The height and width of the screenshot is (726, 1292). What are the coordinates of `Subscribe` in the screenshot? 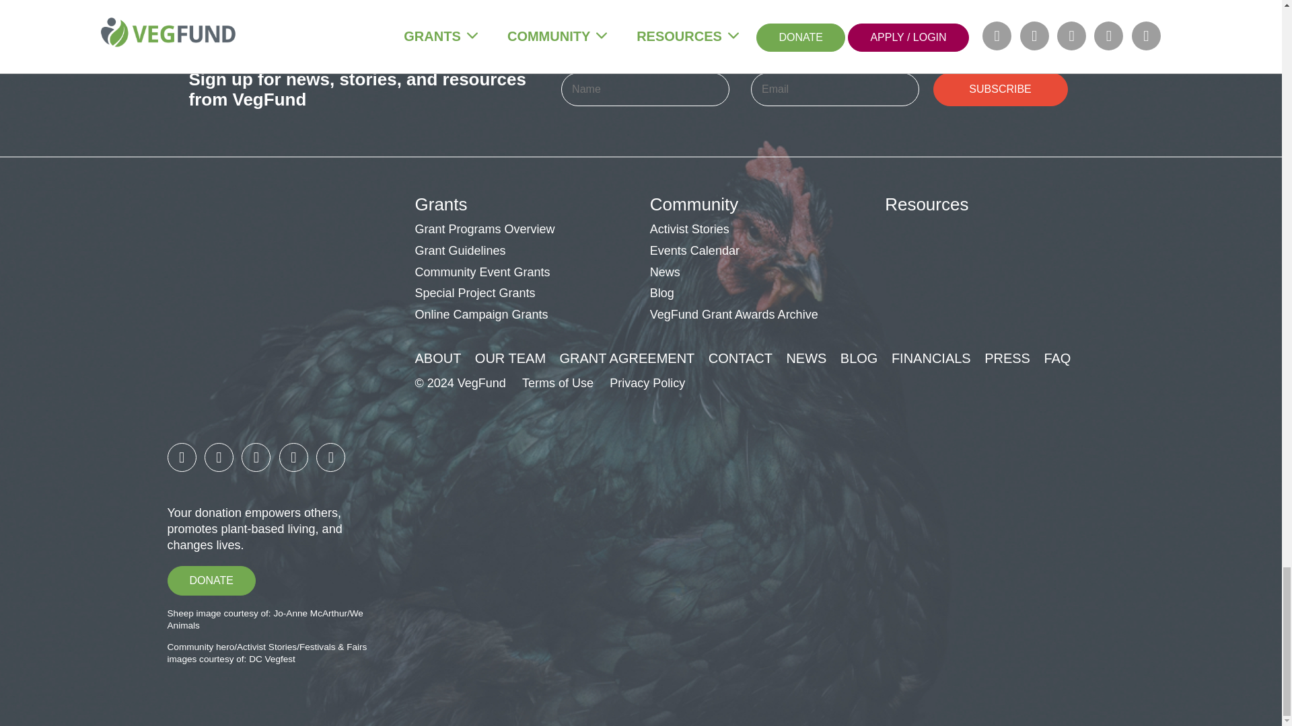 It's located at (1000, 89).